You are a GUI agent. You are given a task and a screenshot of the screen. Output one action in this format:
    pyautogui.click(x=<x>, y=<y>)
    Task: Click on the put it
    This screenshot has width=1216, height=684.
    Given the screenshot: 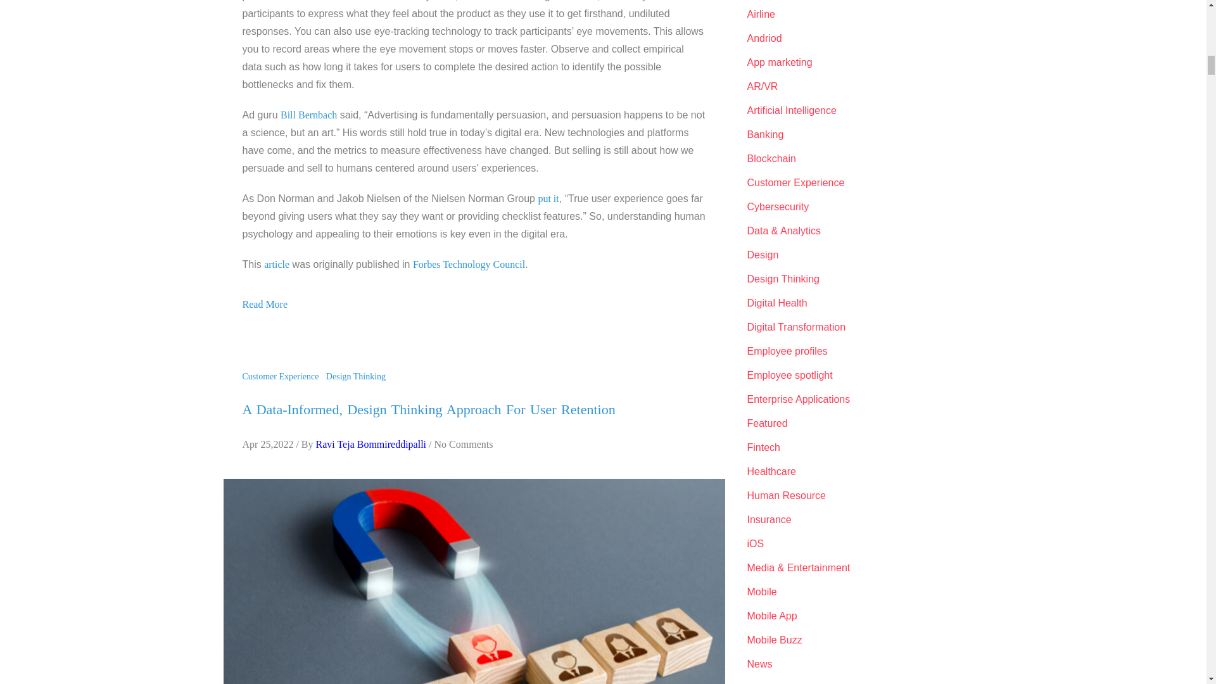 What is the action you would take?
    pyautogui.click(x=547, y=198)
    